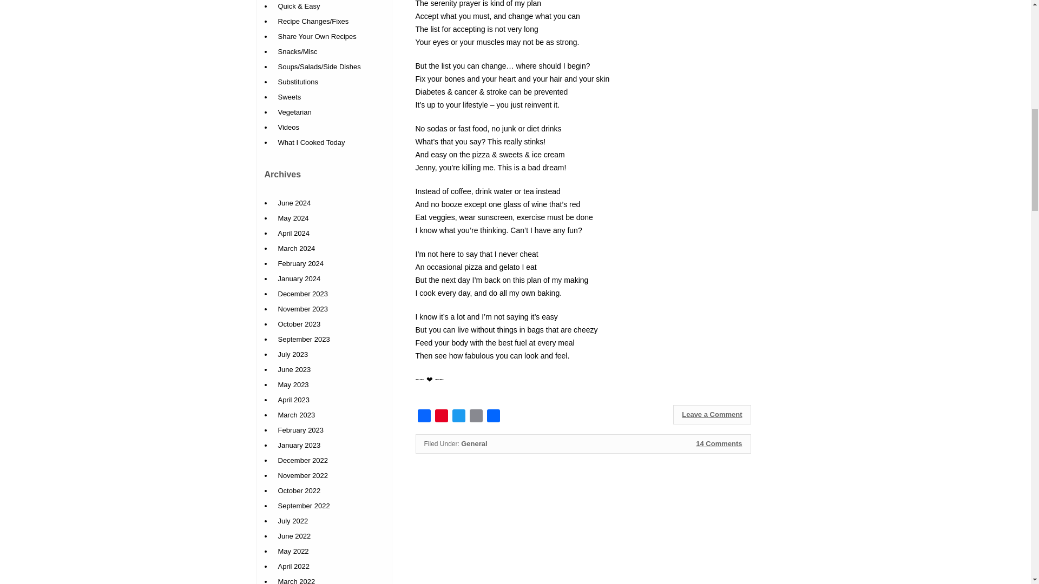 The width and height of the screenshot is (1039, 584). I want to click on Share, so click(494, 417).